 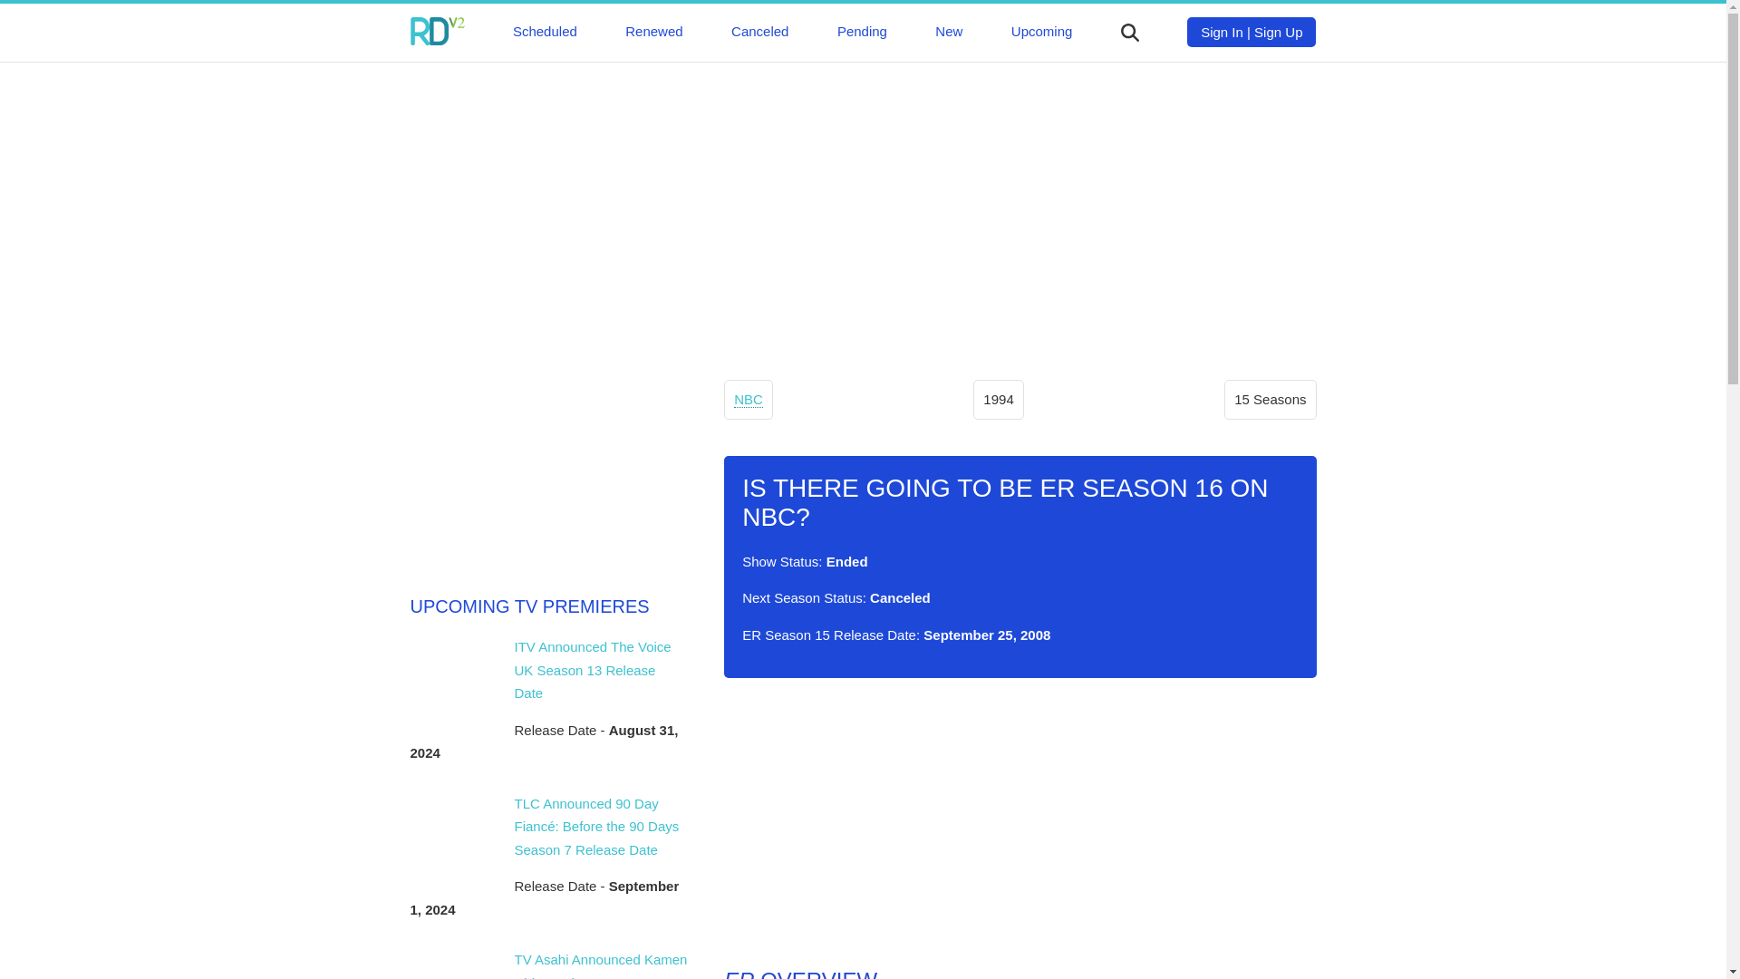 What do you see at coordinates (546, 31) in the screenshot?
I see `Scheduled` at bounding box center [546, 31].